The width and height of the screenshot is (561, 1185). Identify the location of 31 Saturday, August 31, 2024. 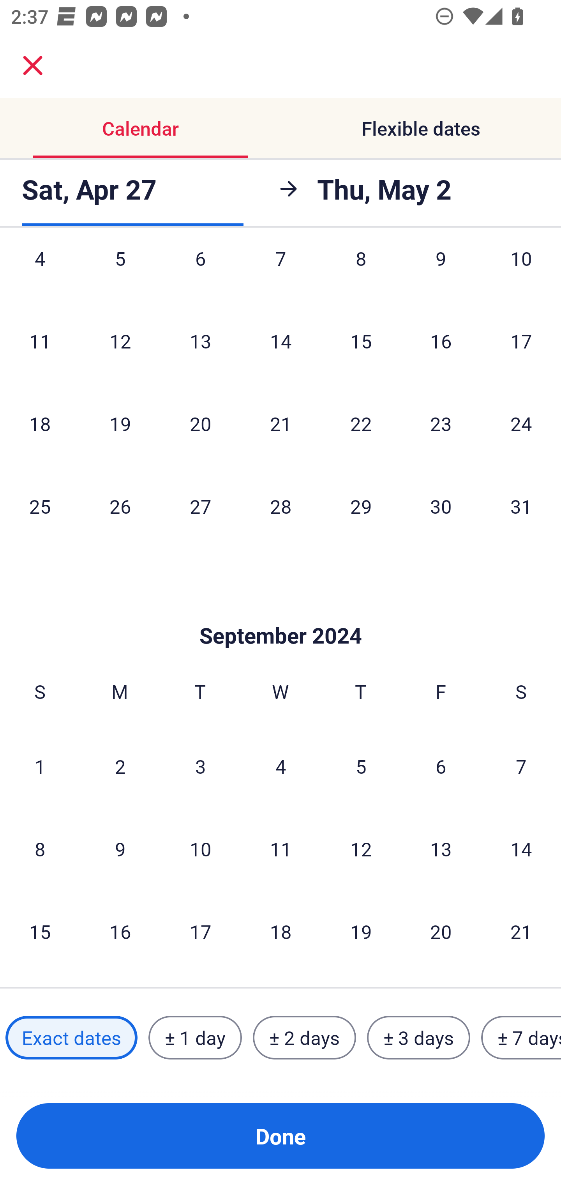
(521, 506).